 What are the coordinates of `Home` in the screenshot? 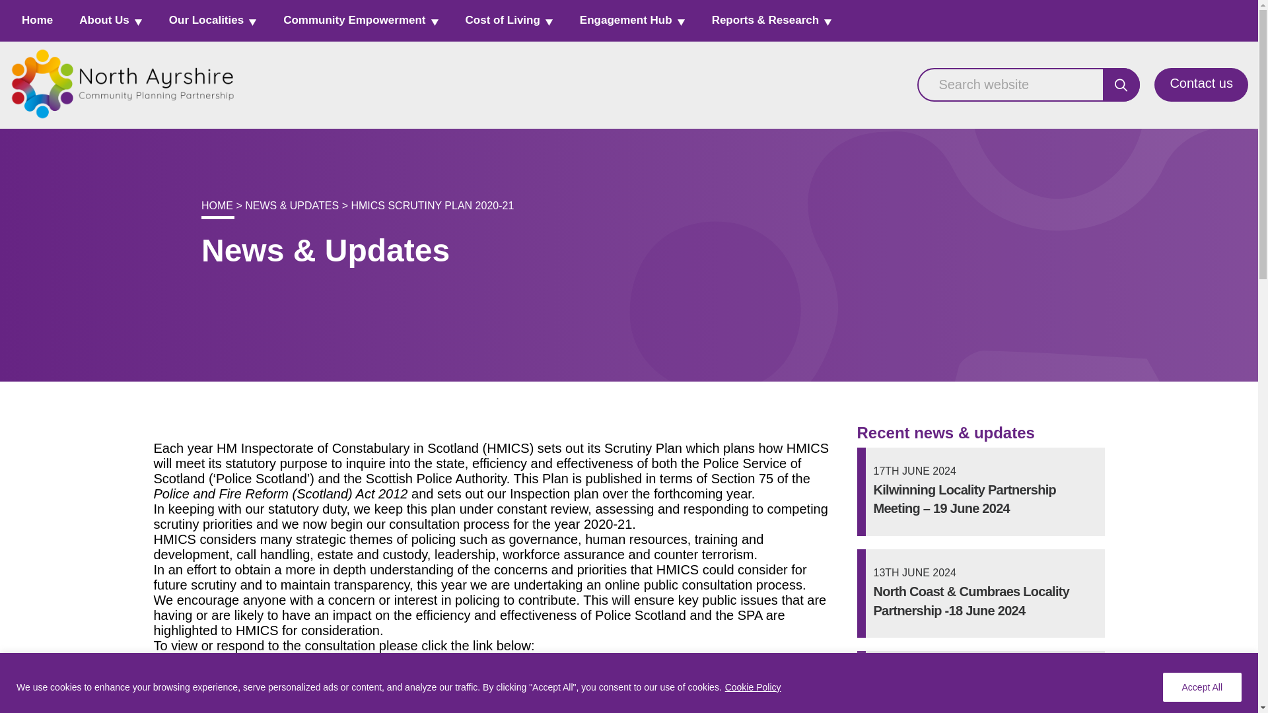 It's located at (37, 20).